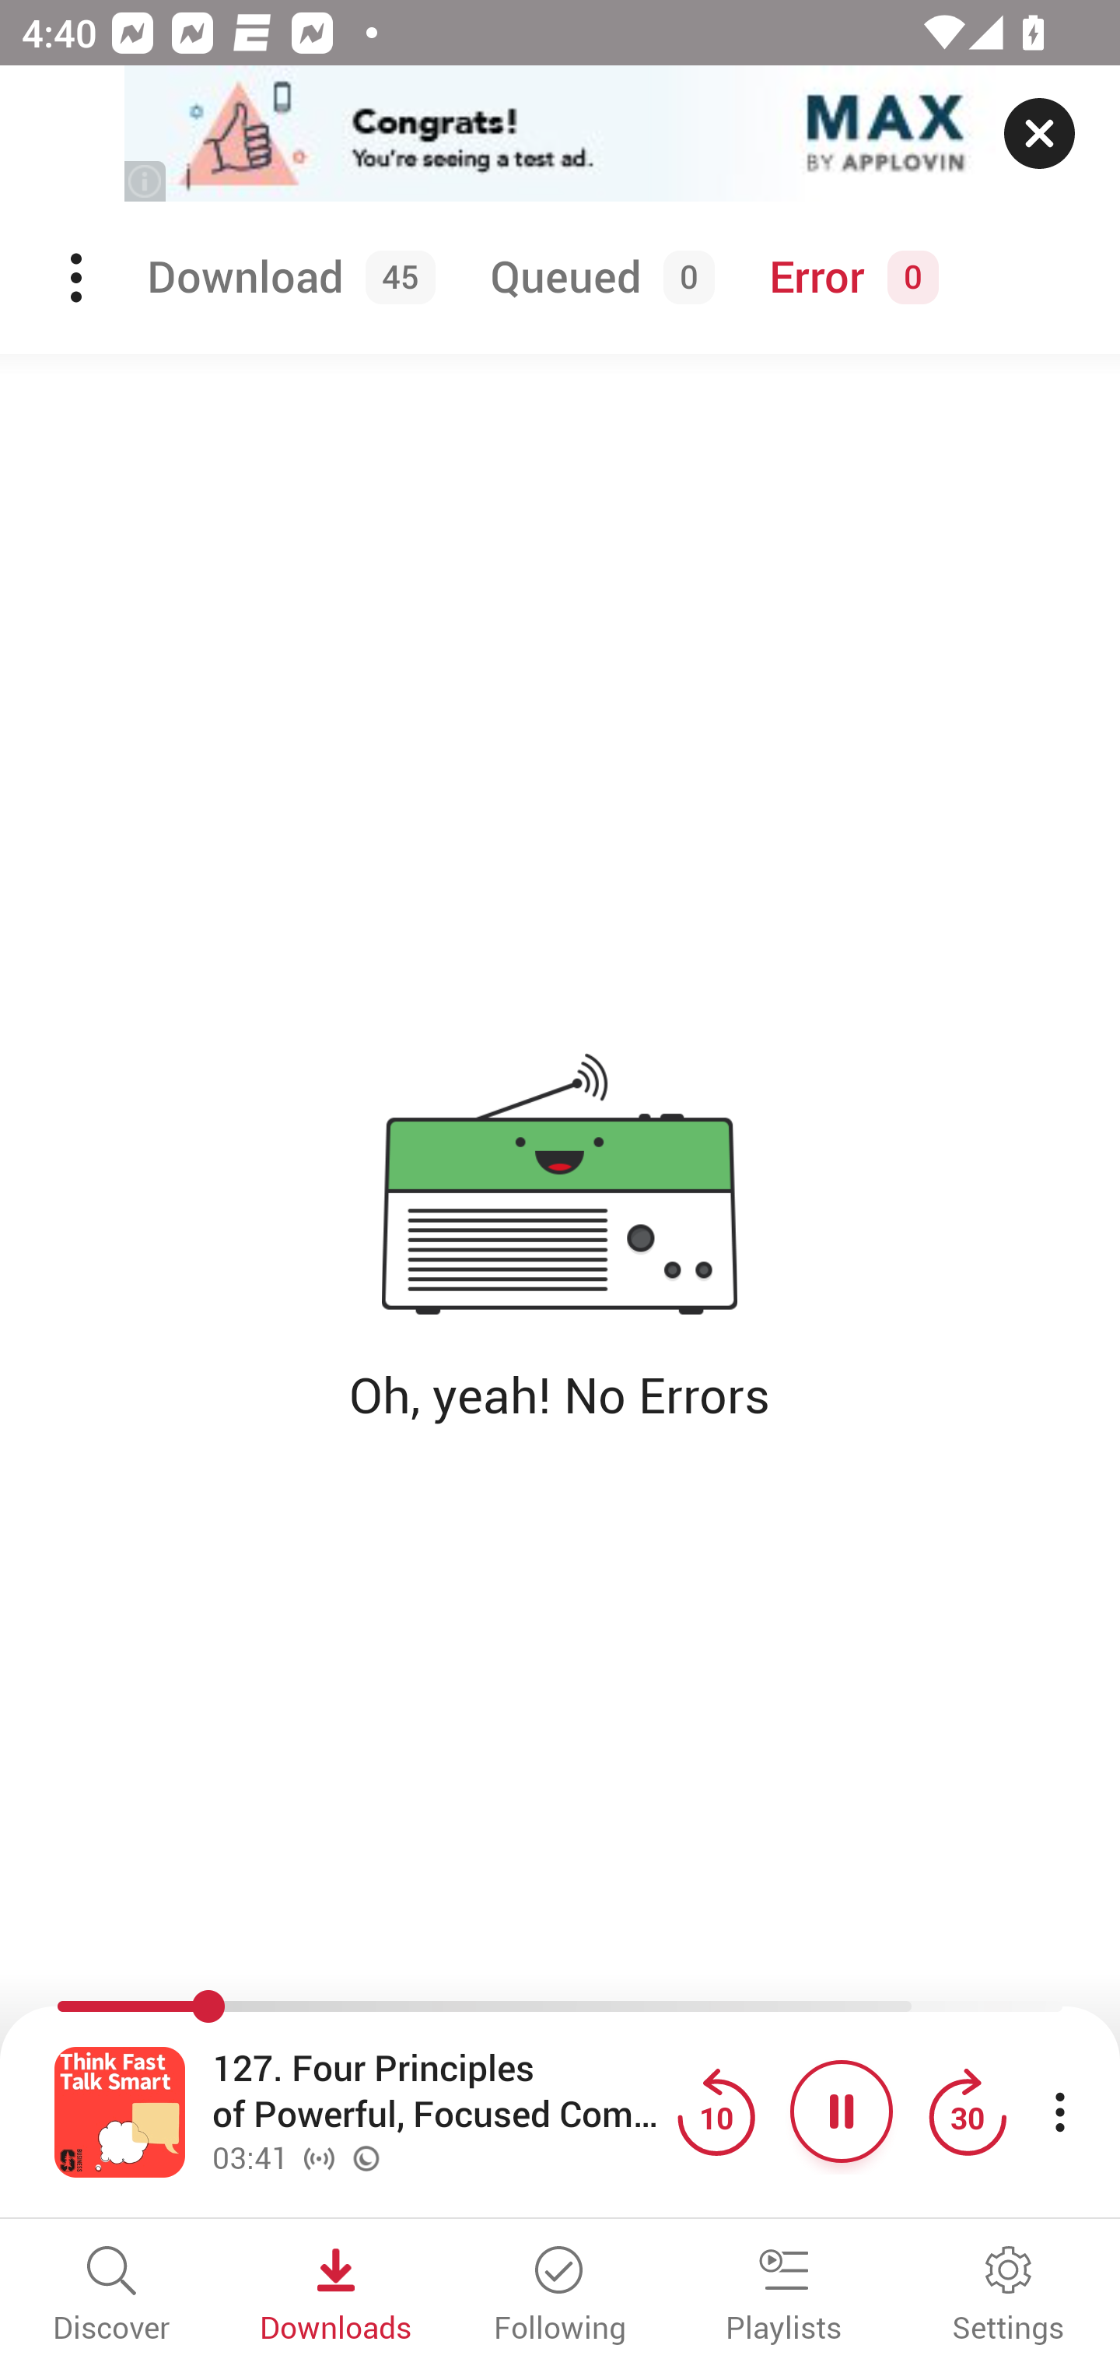 The height and width of the screenshot is (2366, 1120). I want to click on Open fullscreen player, so click(120, 2111).